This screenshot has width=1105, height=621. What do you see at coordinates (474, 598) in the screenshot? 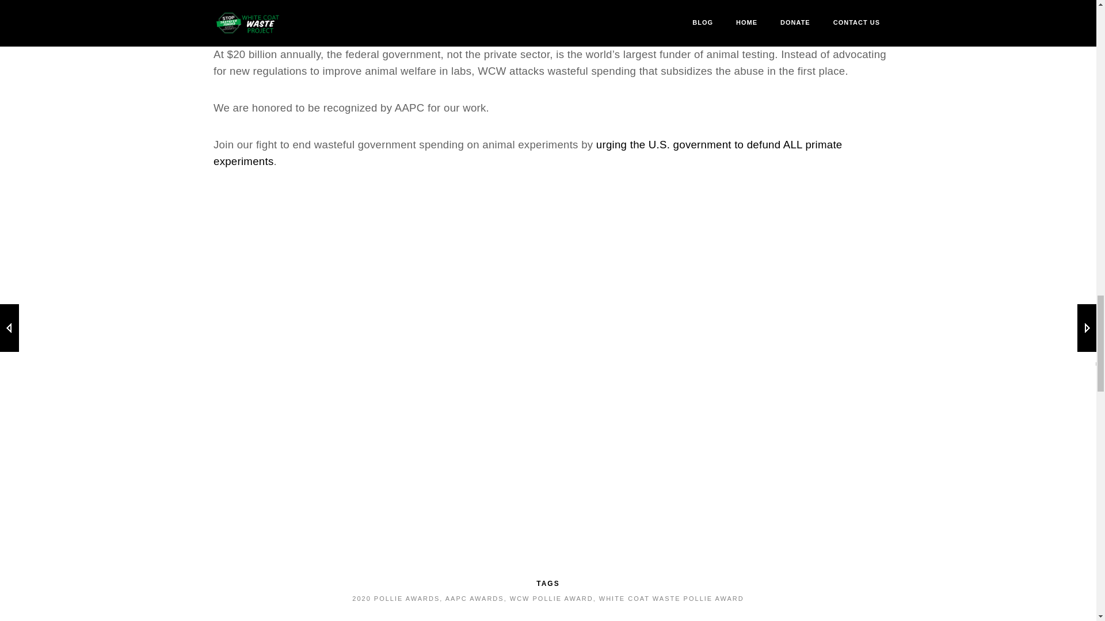
I see `AAPC AWARDS` at bounding box center [474, 598].